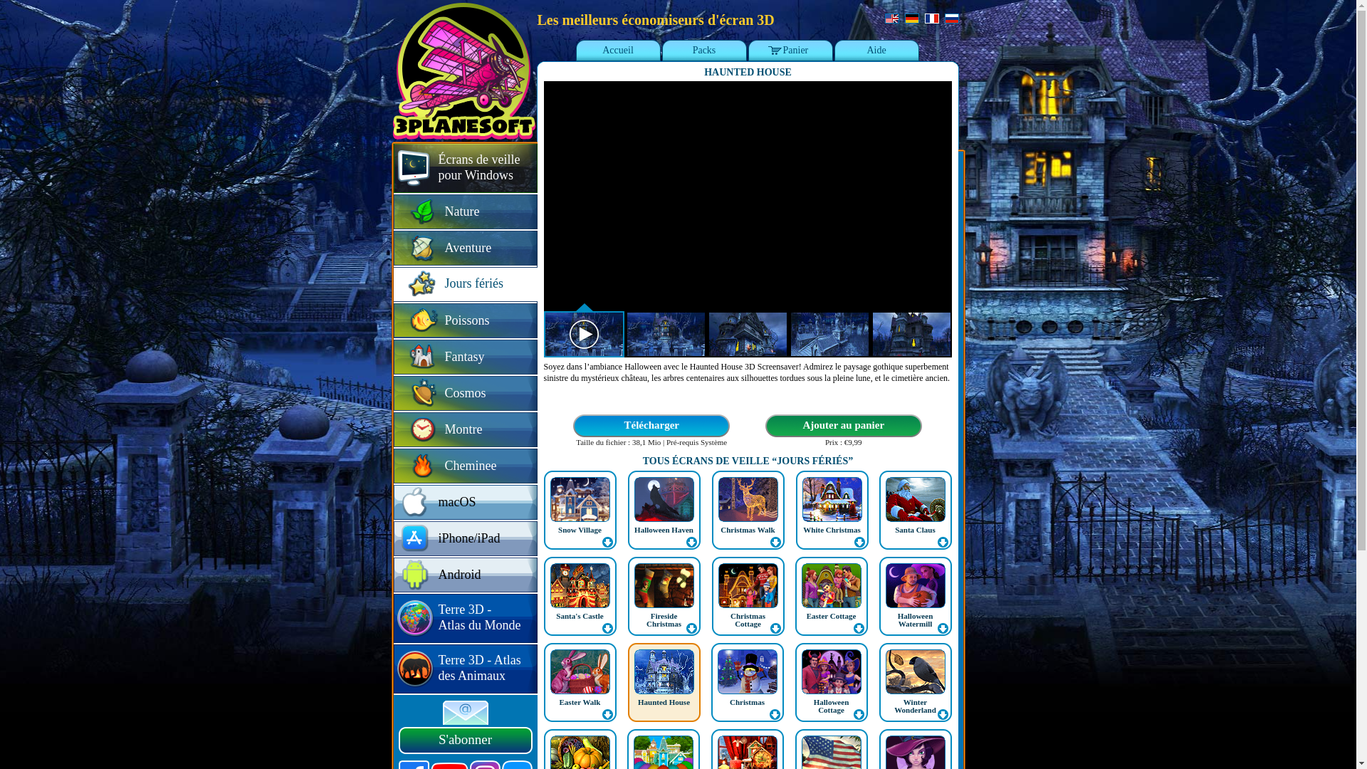 The width and height of the screenshot is (1367, 769). What do you see at coordinates (790, 51) in the screenshot?
I see `Panier` at bounding box center [790, 51].